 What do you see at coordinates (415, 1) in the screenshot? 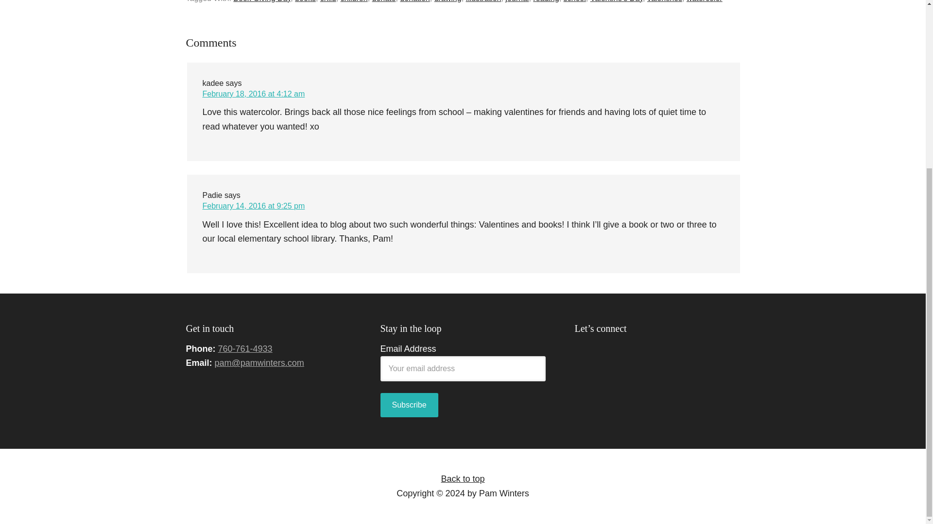
I see `donation` at bounding box center [415, 1].